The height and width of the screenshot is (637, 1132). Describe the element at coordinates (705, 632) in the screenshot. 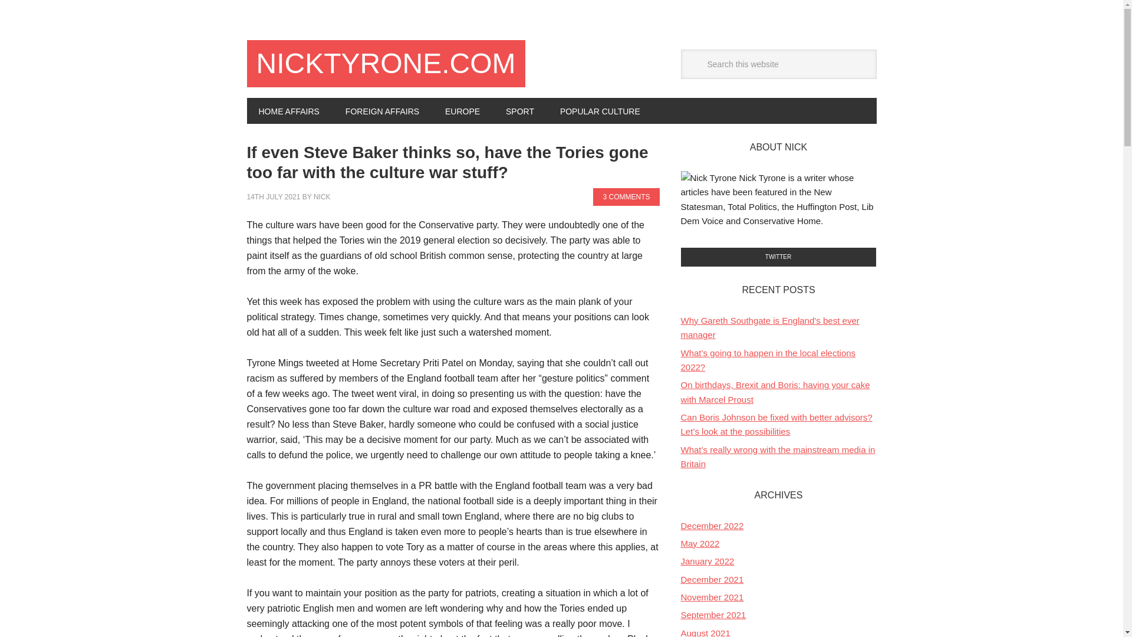

I see `August 2021` at that location.